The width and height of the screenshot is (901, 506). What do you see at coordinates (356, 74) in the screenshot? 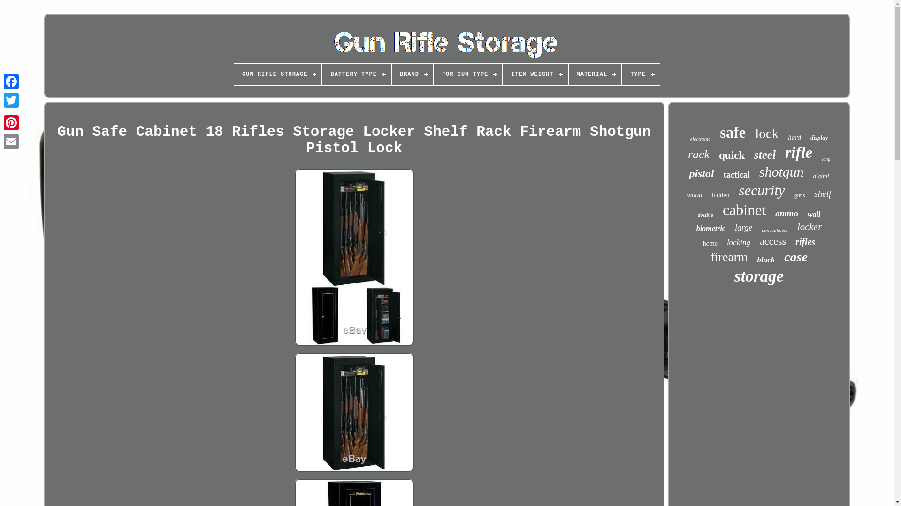
I see `BATTERY TYPE` at bounding box center [356, 74].